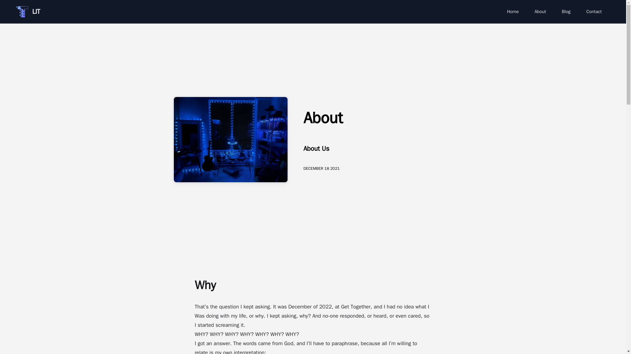  What do you see at coordinates (594, 12) in the screenshot?
I see `Contact` at bounding box center [594, 12].